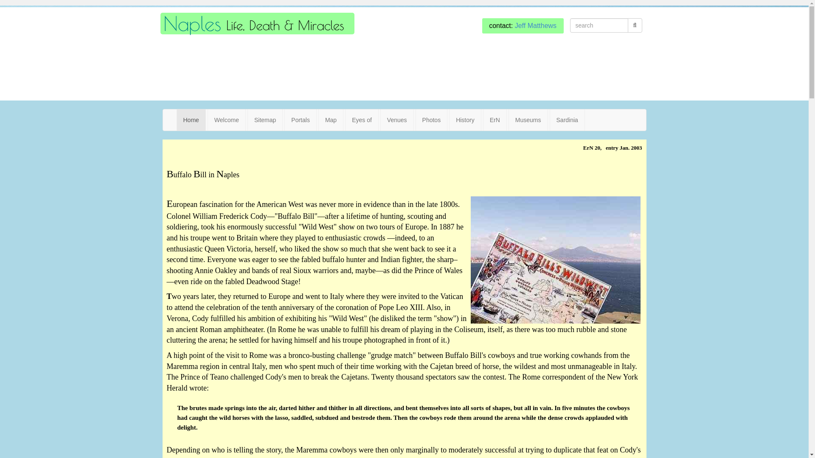  I want to click on Welcome, so click(226, 120).